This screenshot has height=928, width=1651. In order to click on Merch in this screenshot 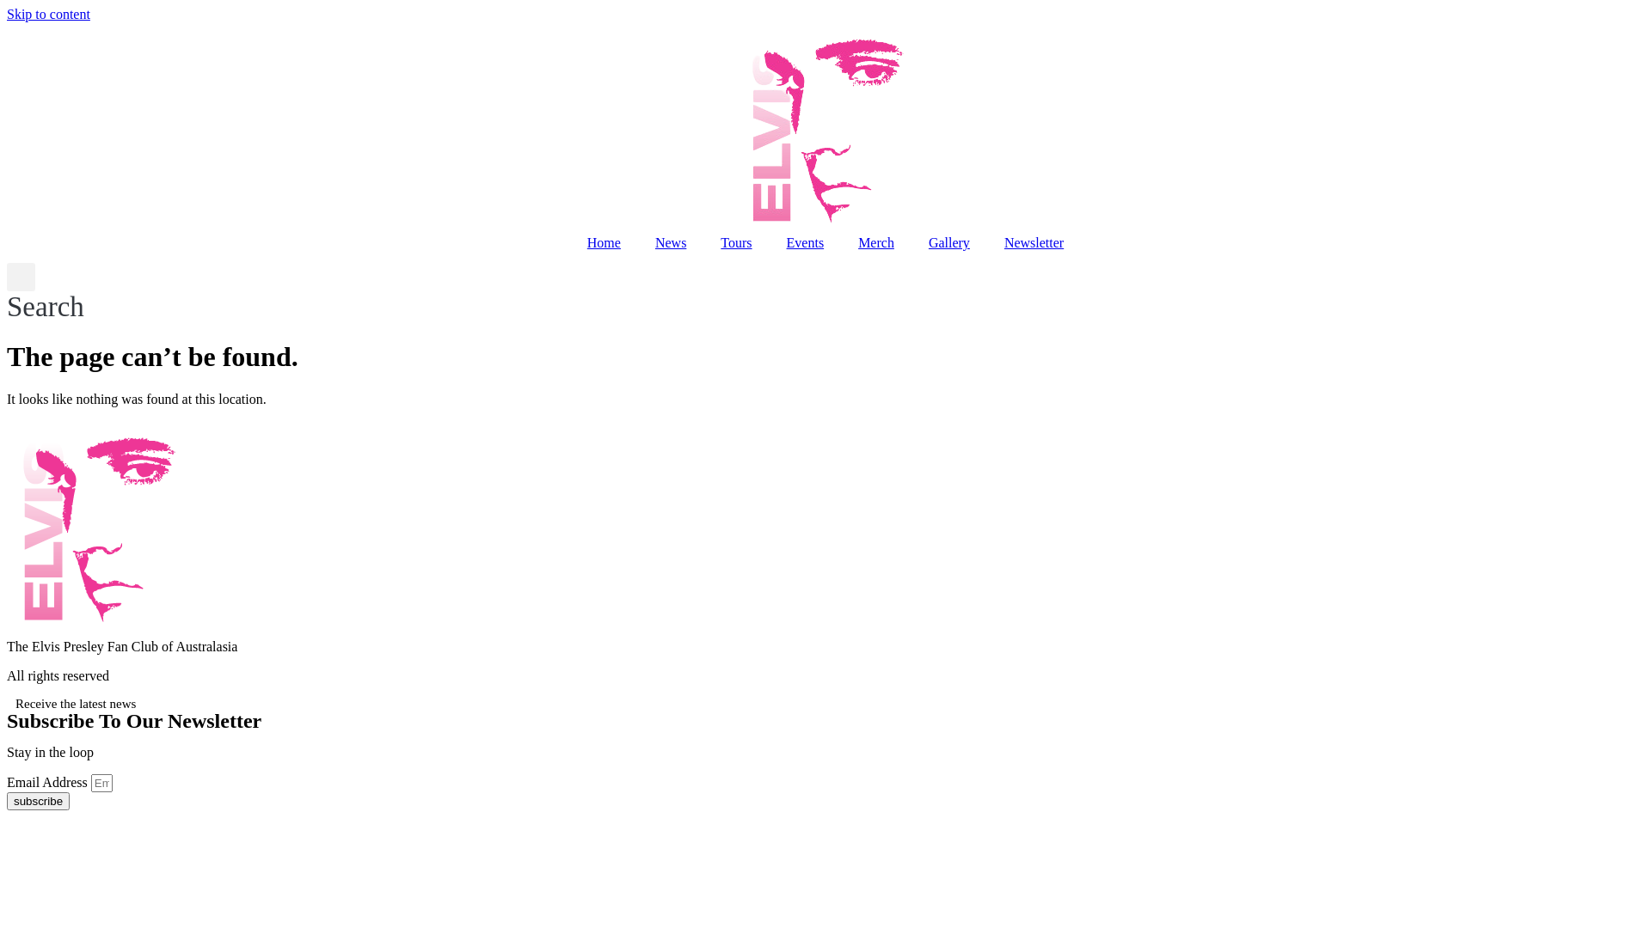, I will do `click(876, 243)`.